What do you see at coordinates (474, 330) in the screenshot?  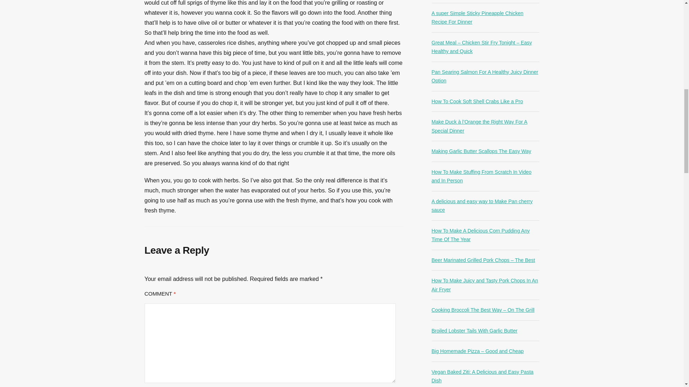 I see `Broiled Lobster Tails With Garlic Butter` at bounding box center [474, 330].